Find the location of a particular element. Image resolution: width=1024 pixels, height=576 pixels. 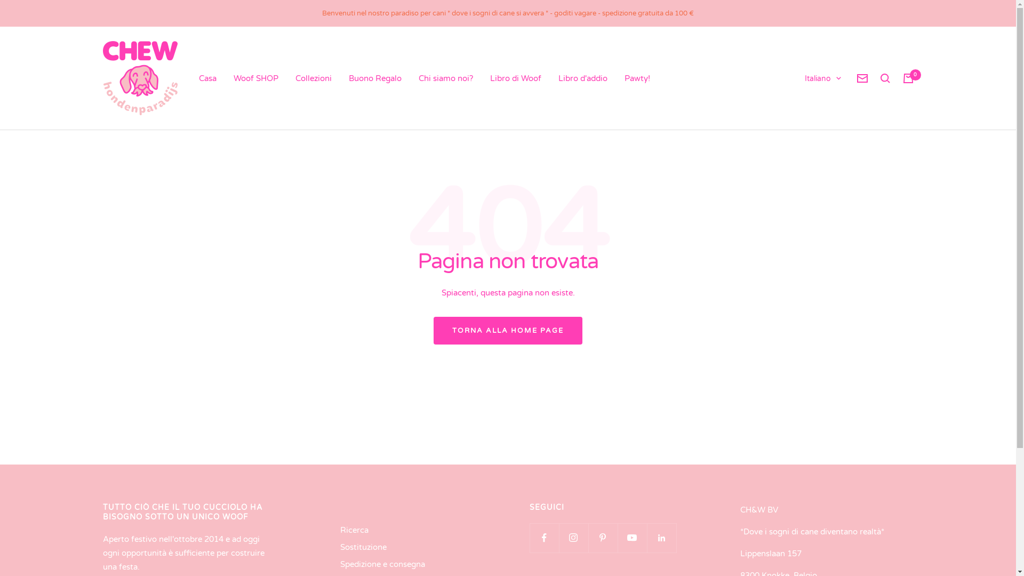

de is located at coordinates (811, 168).